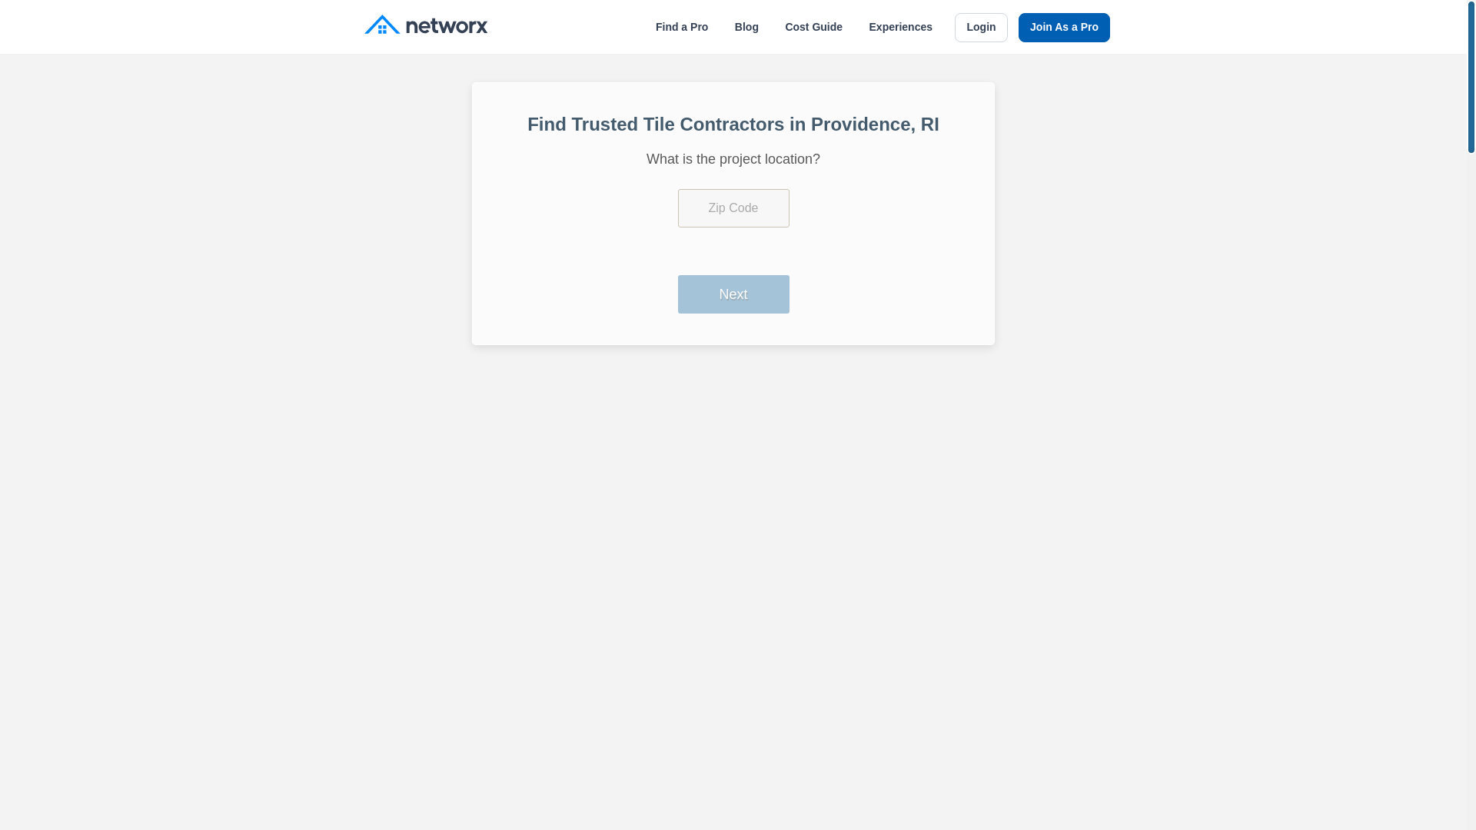  I want to click on Find a Pro, so click(681, 27).